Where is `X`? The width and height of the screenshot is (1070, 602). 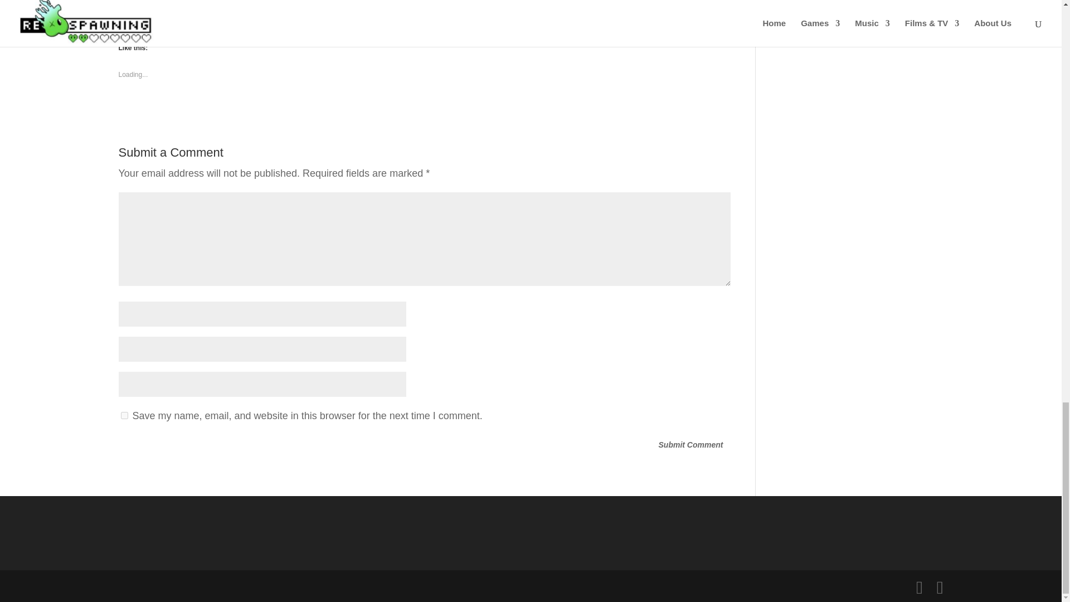 X is located at coordinates (194, 11).